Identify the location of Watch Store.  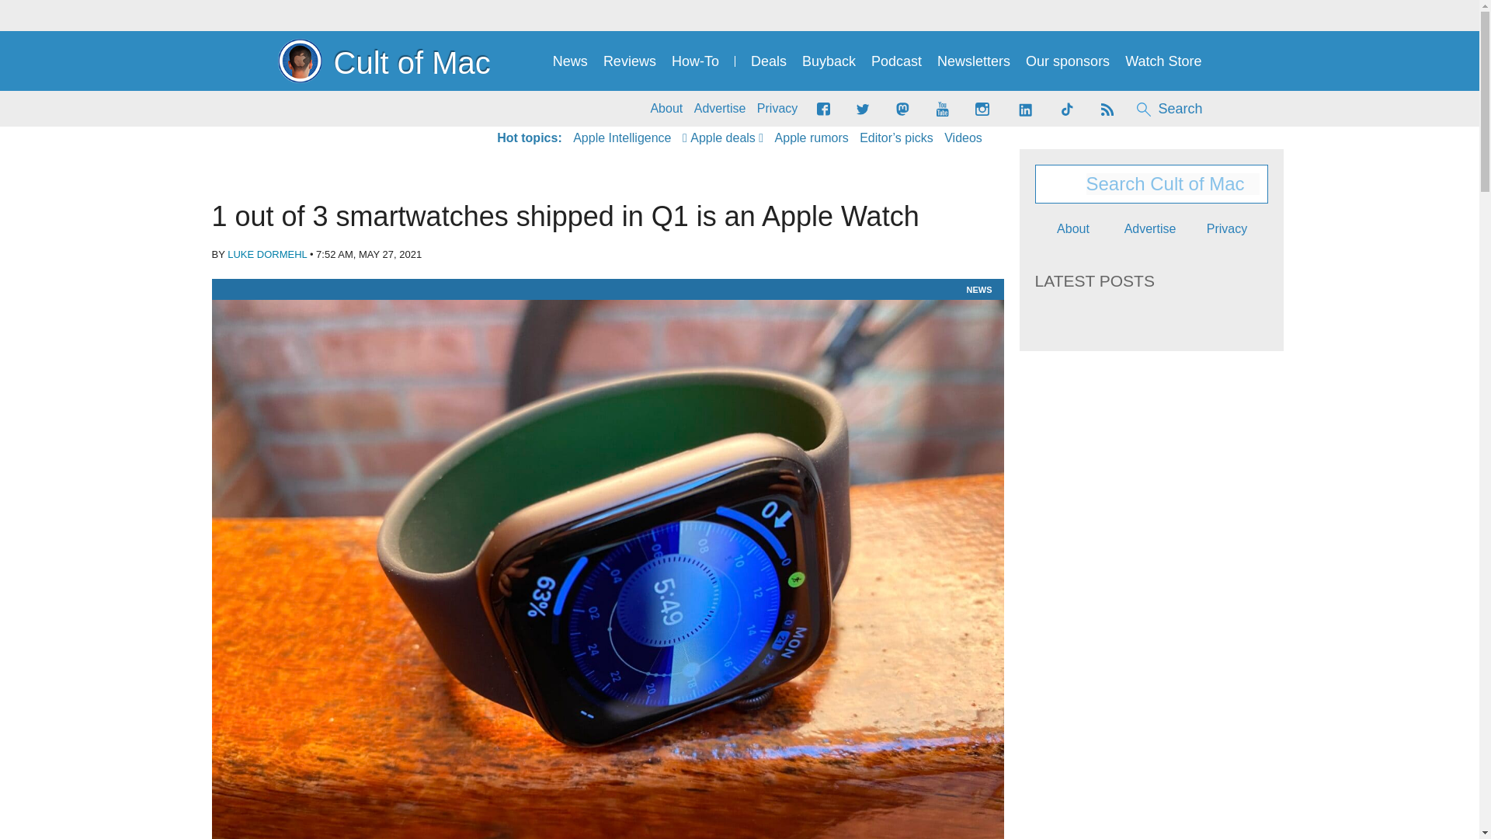
(1163, 61).